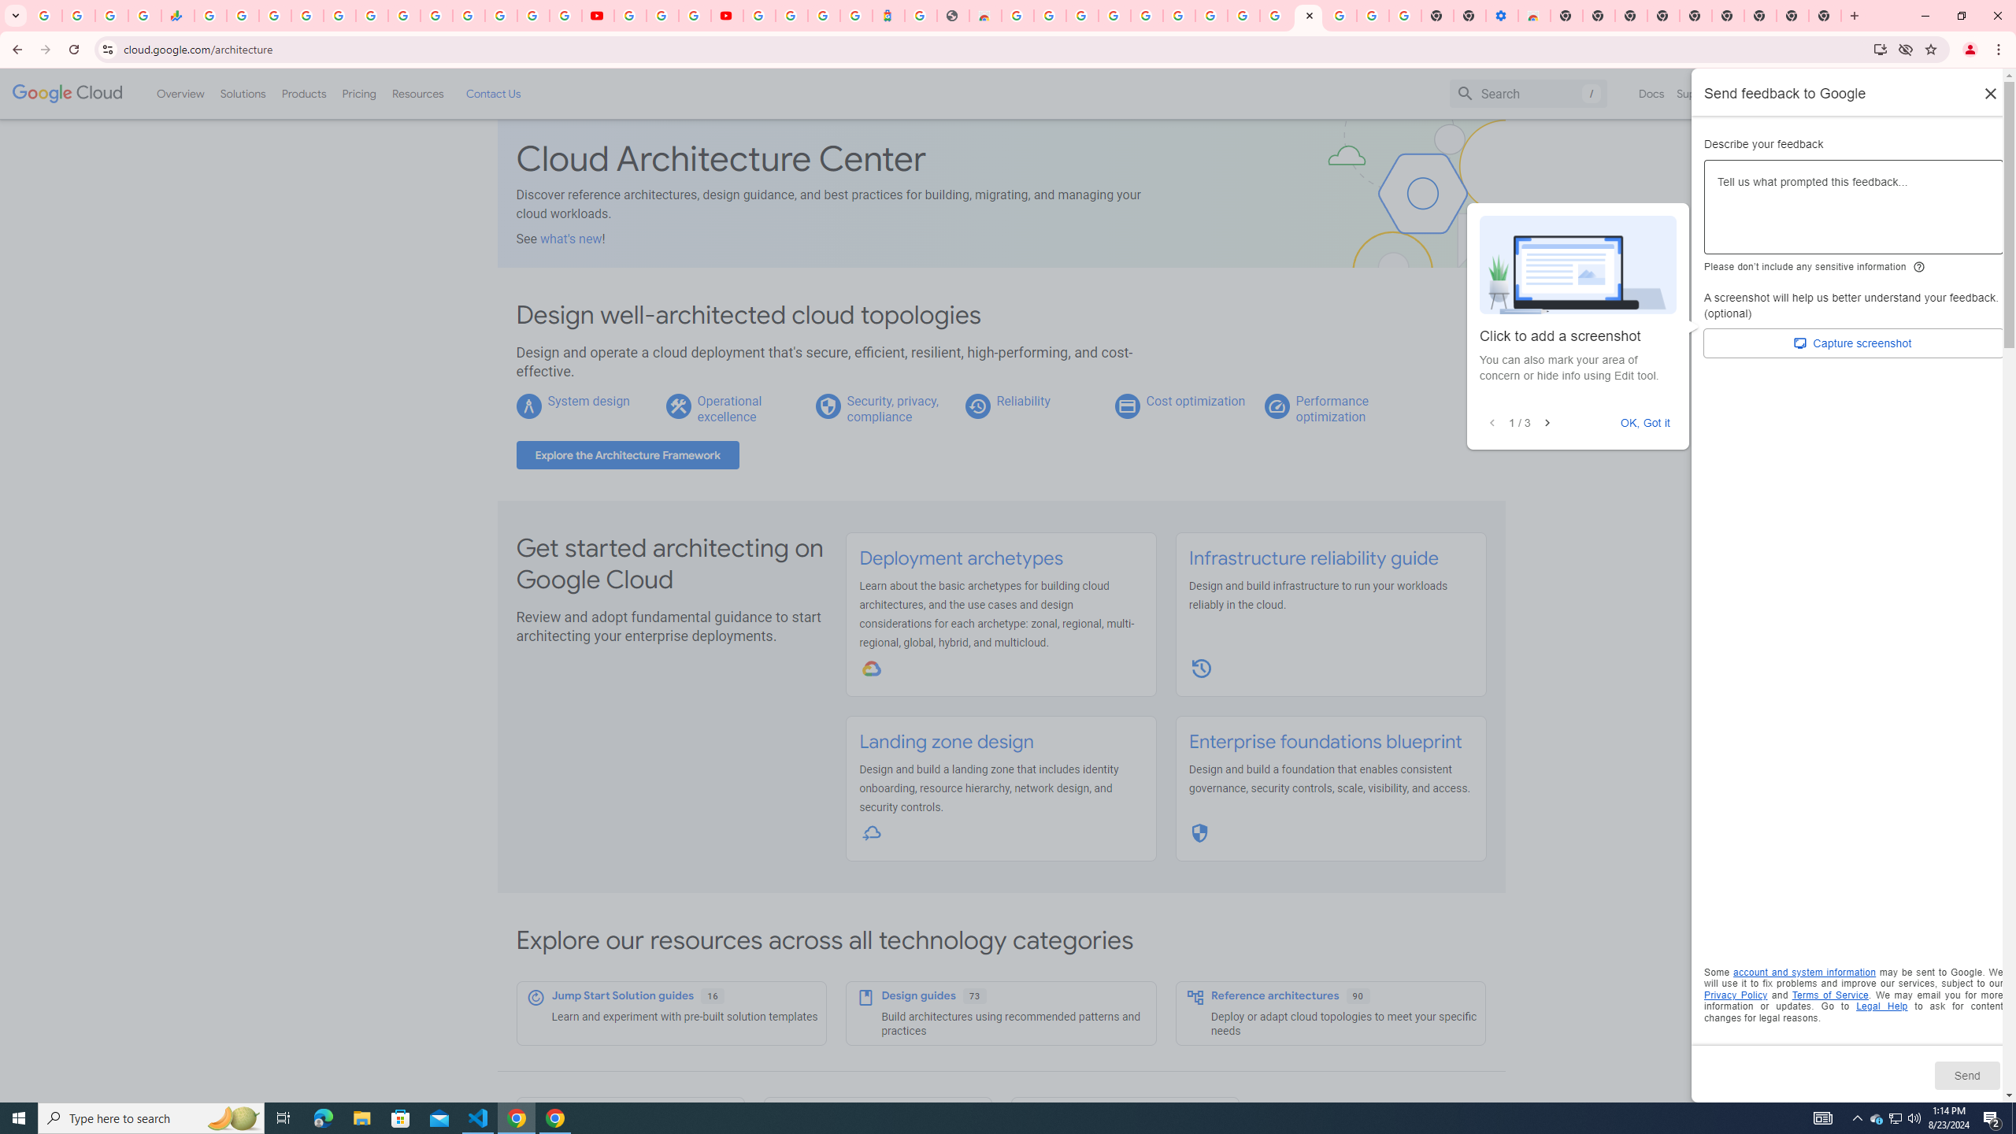 Image resolution: width=2016 pixels, height=1134 pixels. Describe the element at coordinates (46, 16) in the screenshot. I see `Google Workspace Admin Community` at that location.